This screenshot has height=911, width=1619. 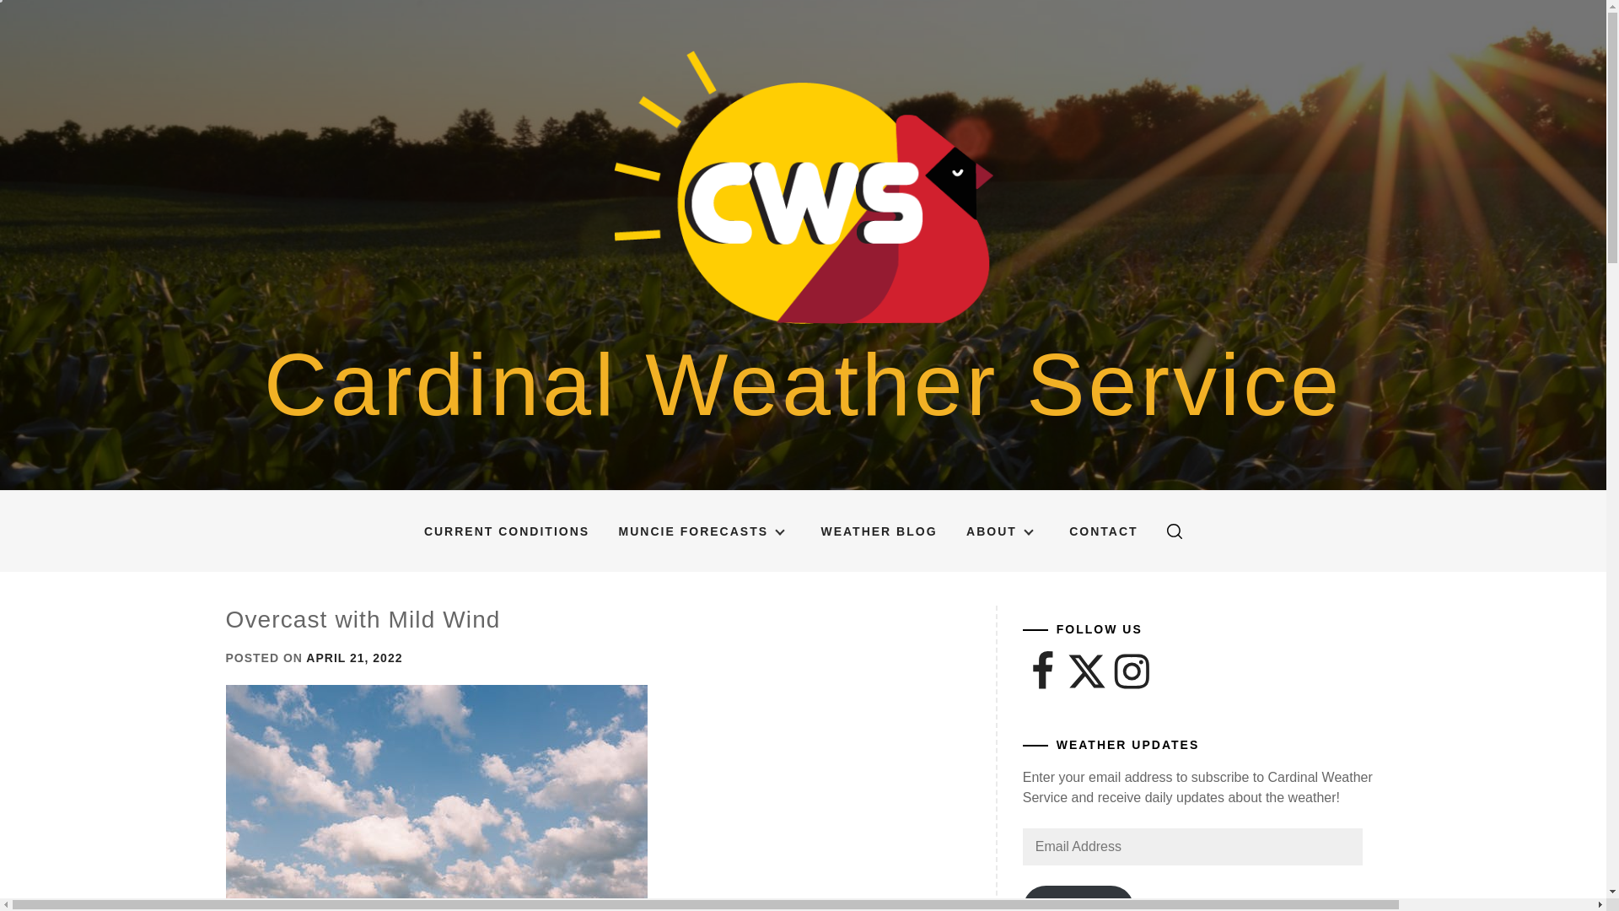 What do you see at coordinates (1003, 531) in the screenshot?
I see `ABOUT` at bounding box center [1003, 531].